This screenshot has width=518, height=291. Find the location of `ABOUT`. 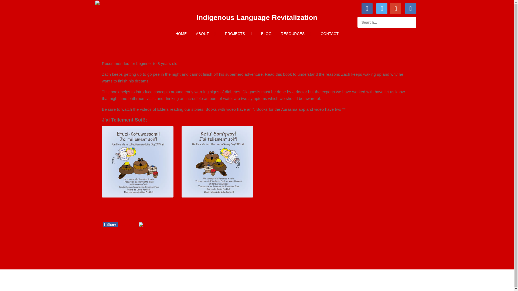

ABOUT is located at coordinates (206, 34).